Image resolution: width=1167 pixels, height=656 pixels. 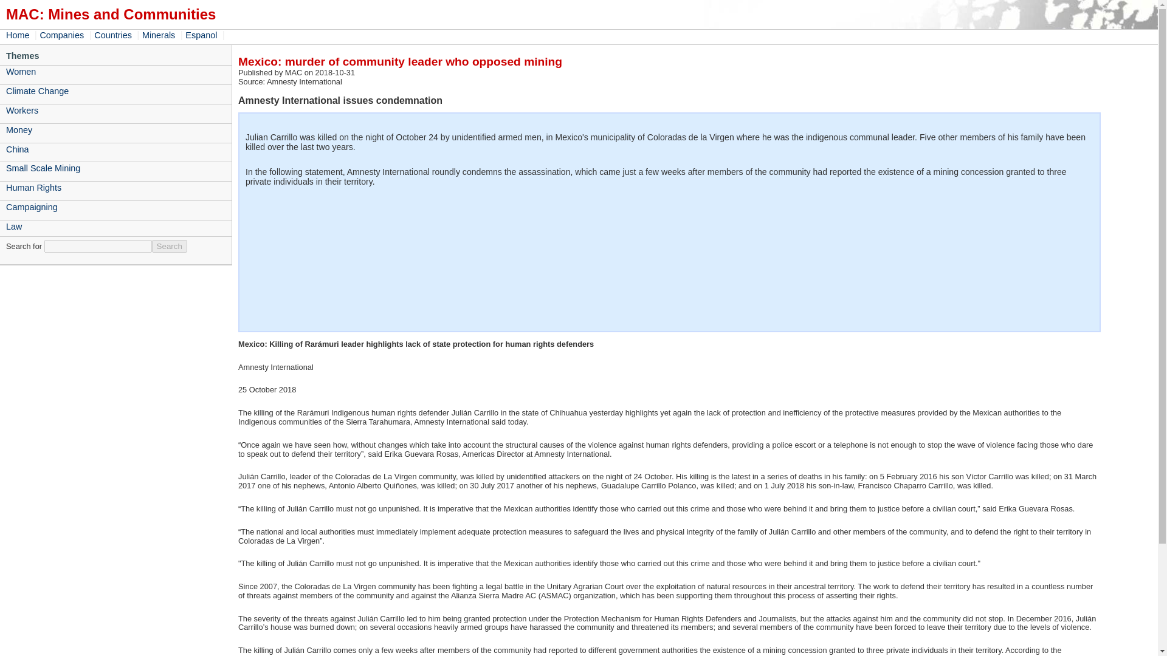 I want to click on Workers, so click(x=115, y=111).